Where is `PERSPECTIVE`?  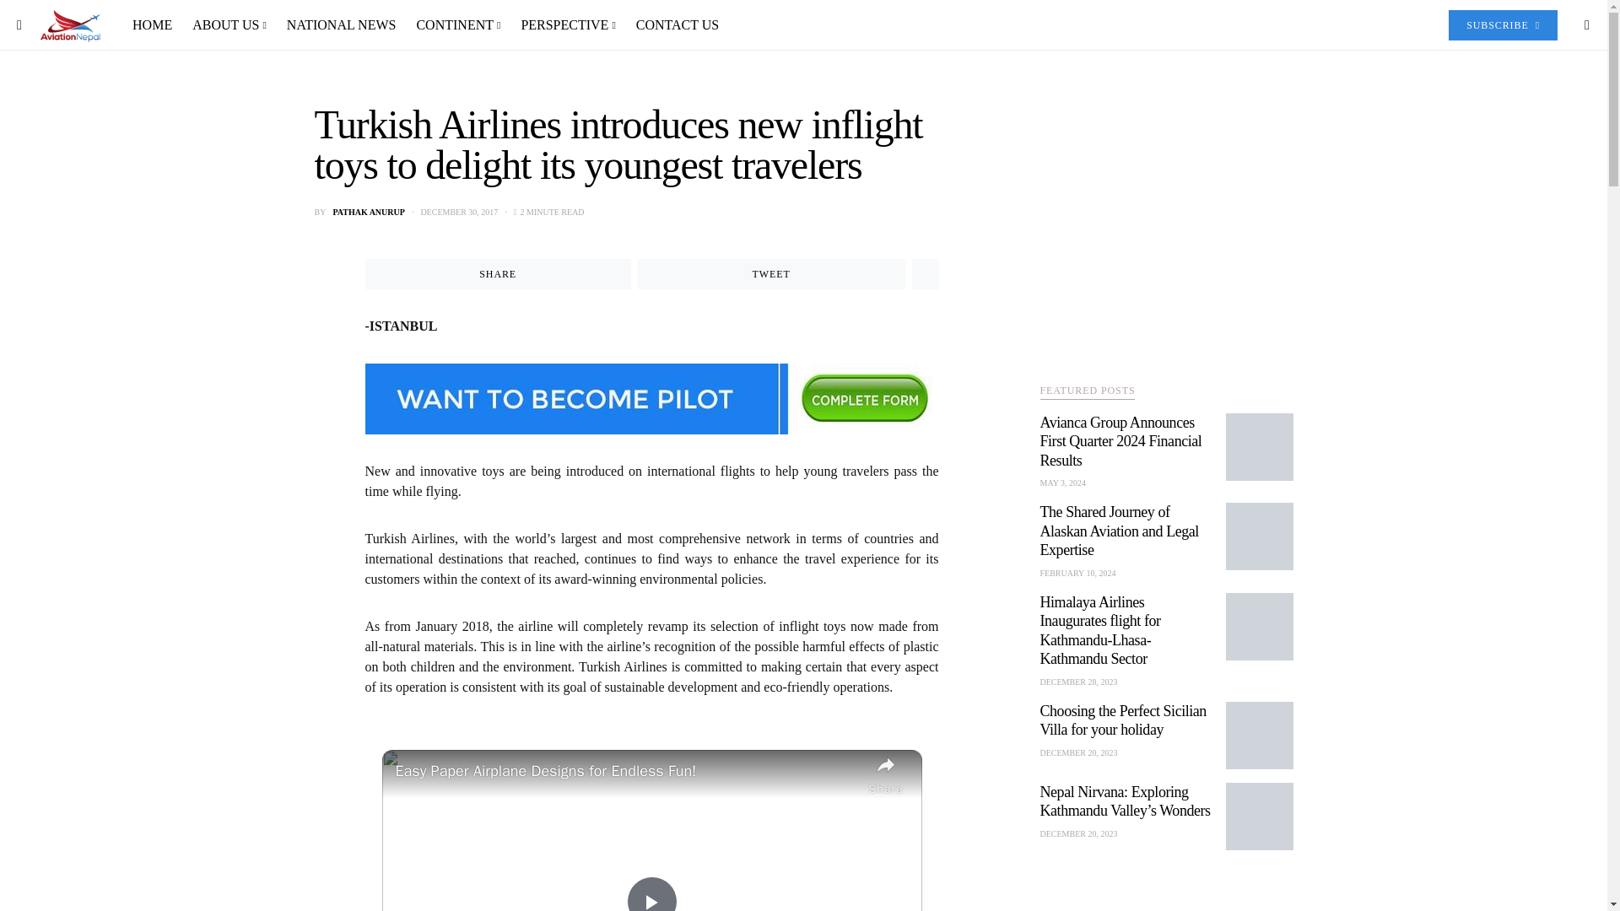
PERSPECTIVE is located at coordinates (567, 25).